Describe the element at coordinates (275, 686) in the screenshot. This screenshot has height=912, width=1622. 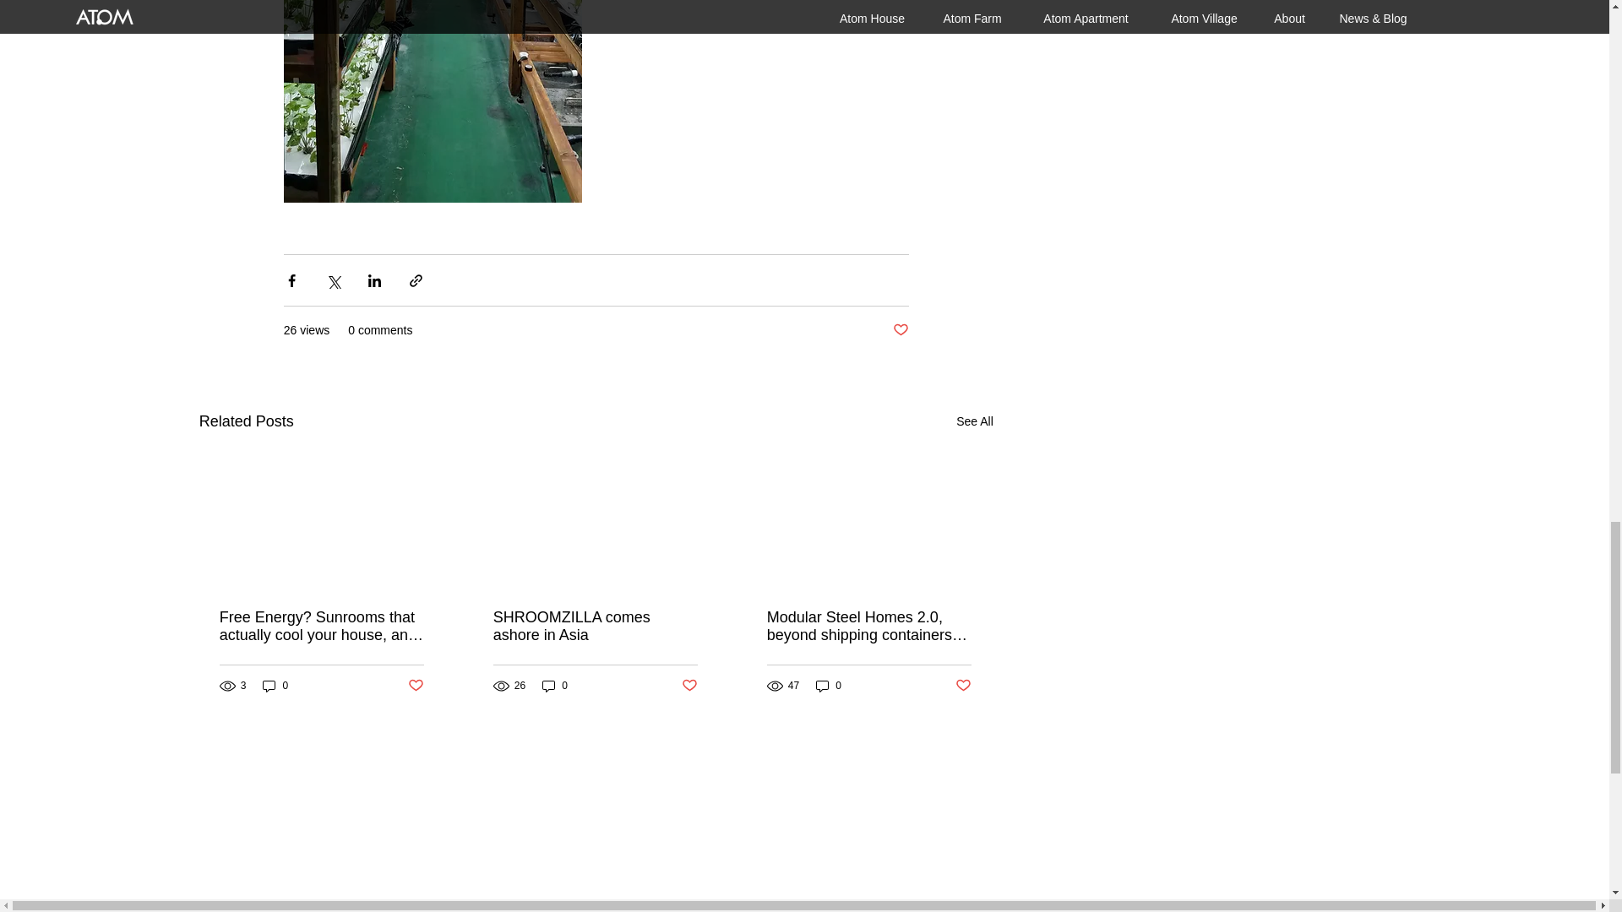
I see `0` at that location.